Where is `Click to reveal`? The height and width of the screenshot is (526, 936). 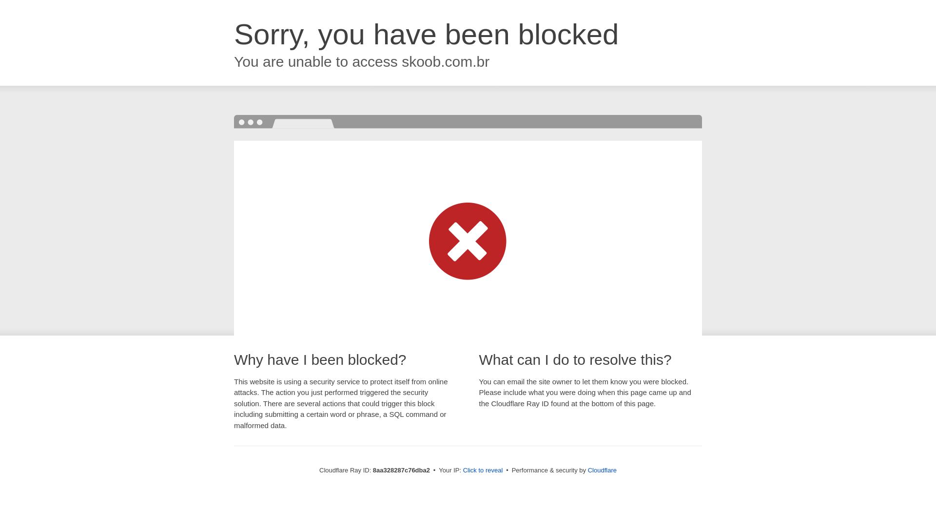 Click to reveal is located at coordinates (483, 470).